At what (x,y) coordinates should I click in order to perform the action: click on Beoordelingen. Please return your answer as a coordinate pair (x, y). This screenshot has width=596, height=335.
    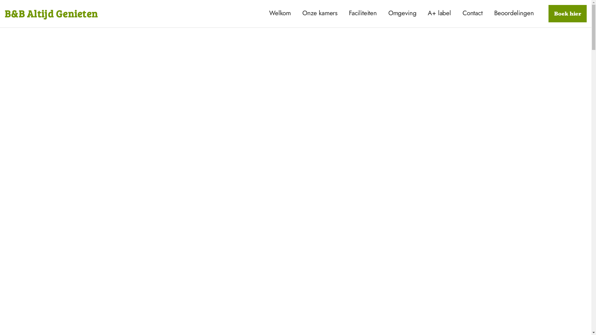
    Looking at the image, I should click on (514, 13).